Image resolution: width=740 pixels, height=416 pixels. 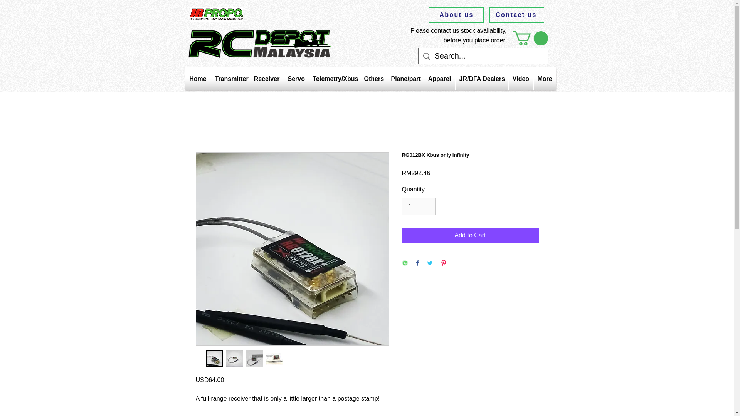 What do you see at coordinates (439, 79) in the screenshot?
I see `Apparel` at bounding box center [439, 79].